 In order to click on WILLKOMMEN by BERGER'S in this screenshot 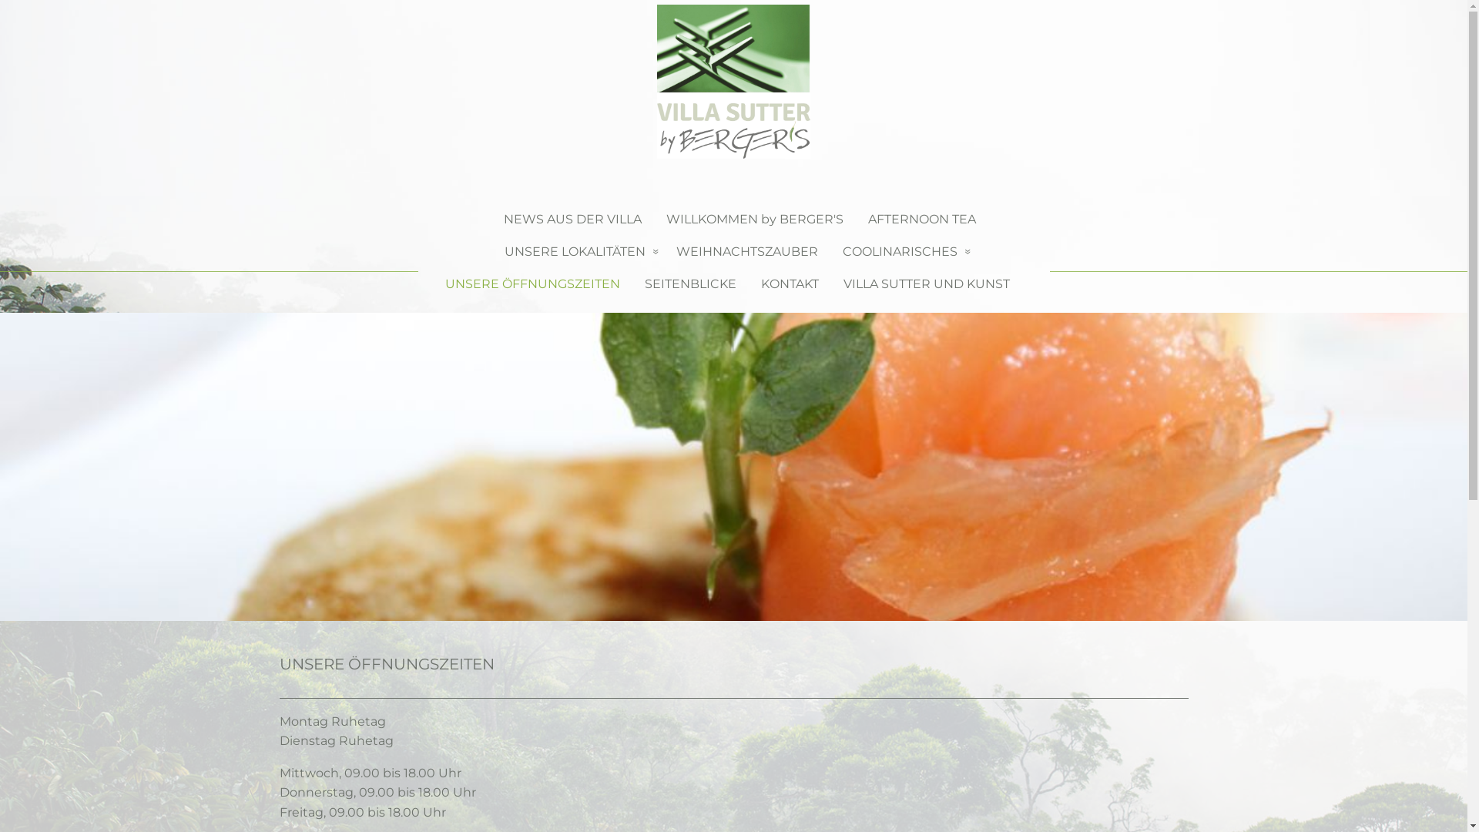, I will do `click(755, 220)`.